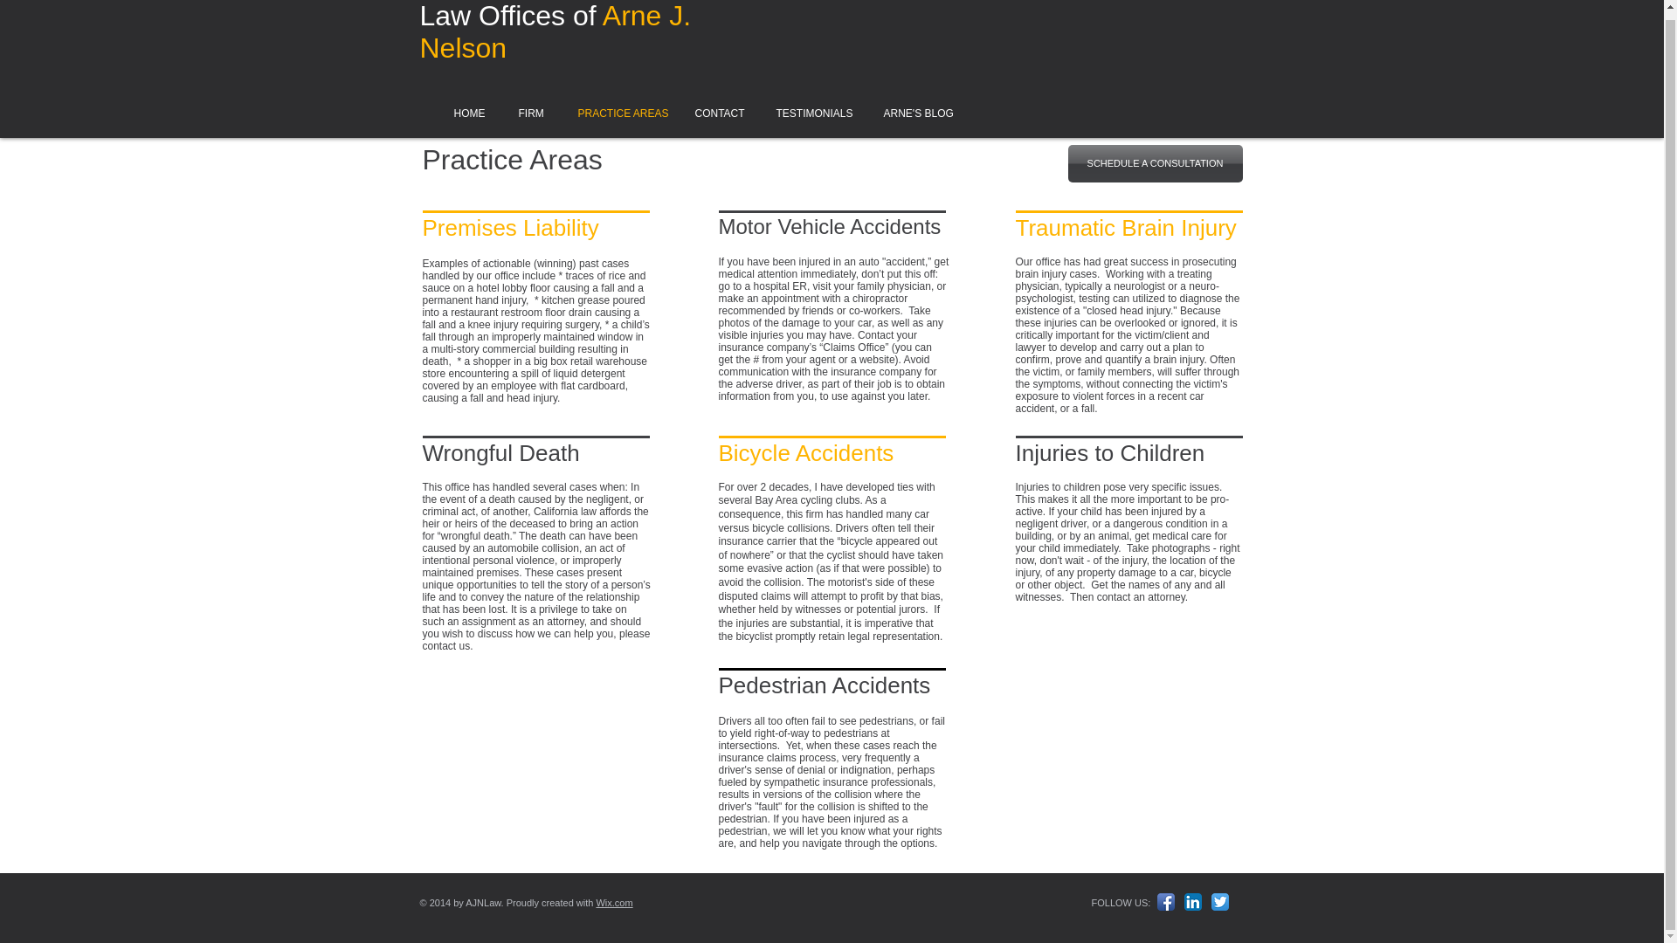 The height and width of the screenshot is (943, 1677). I want to click on Motor Vehicle Accidents, so click(829, 227).